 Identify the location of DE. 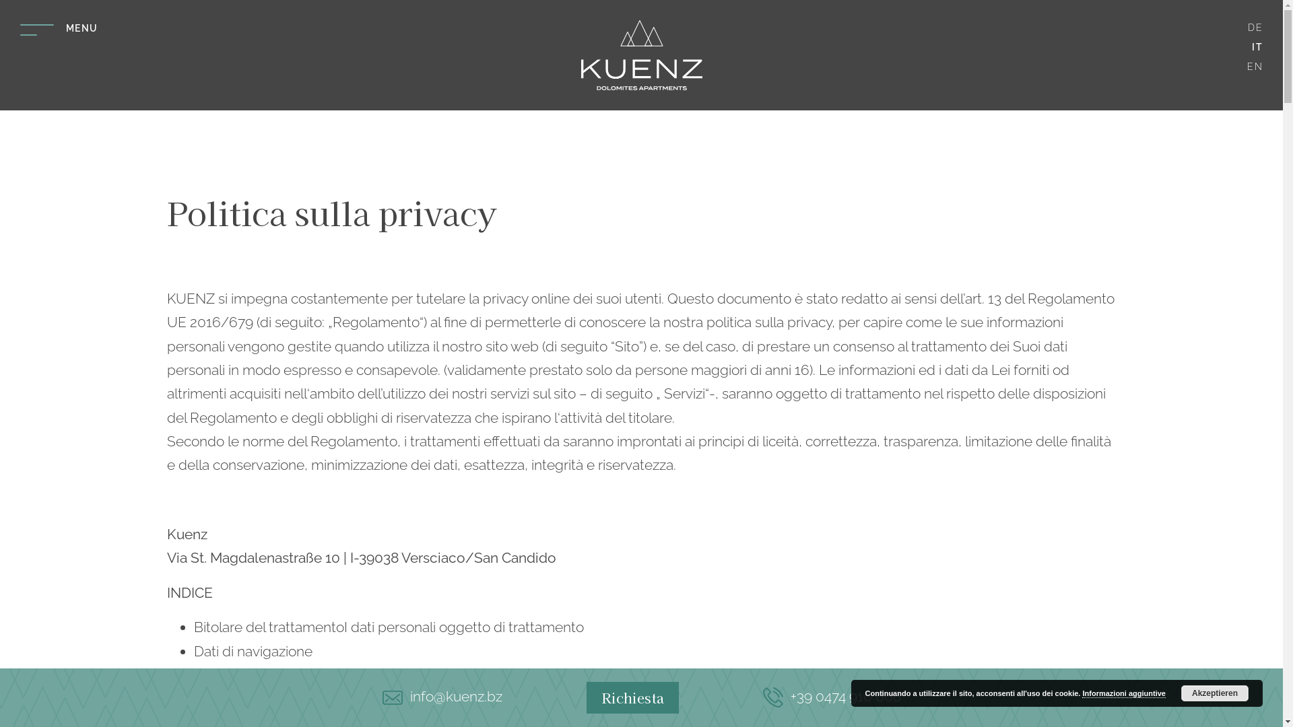
(1255, 28).